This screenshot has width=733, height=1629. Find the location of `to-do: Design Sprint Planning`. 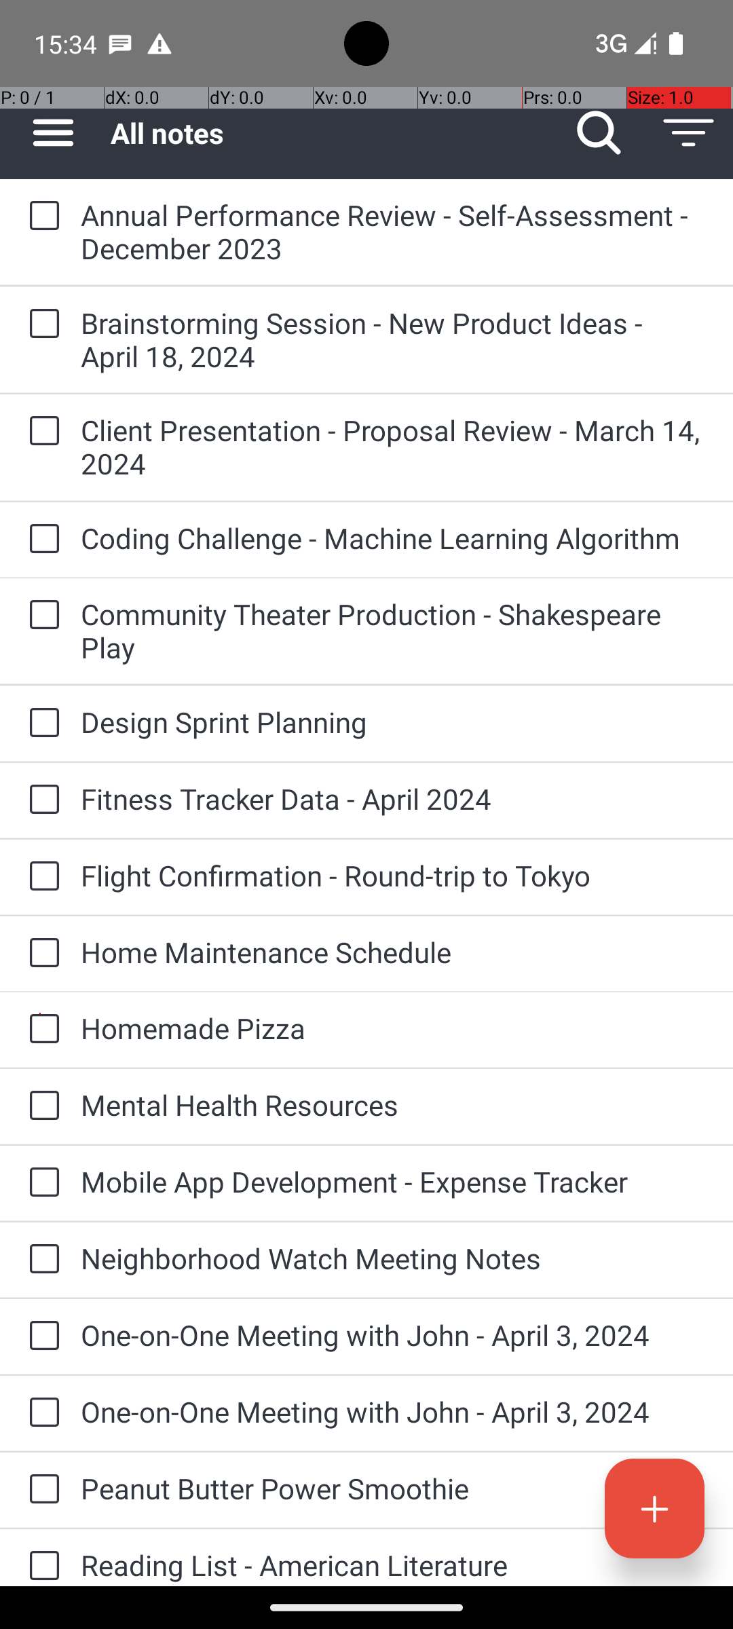

to-do: Design Sprint Planning is located at coordinates (41, 724).